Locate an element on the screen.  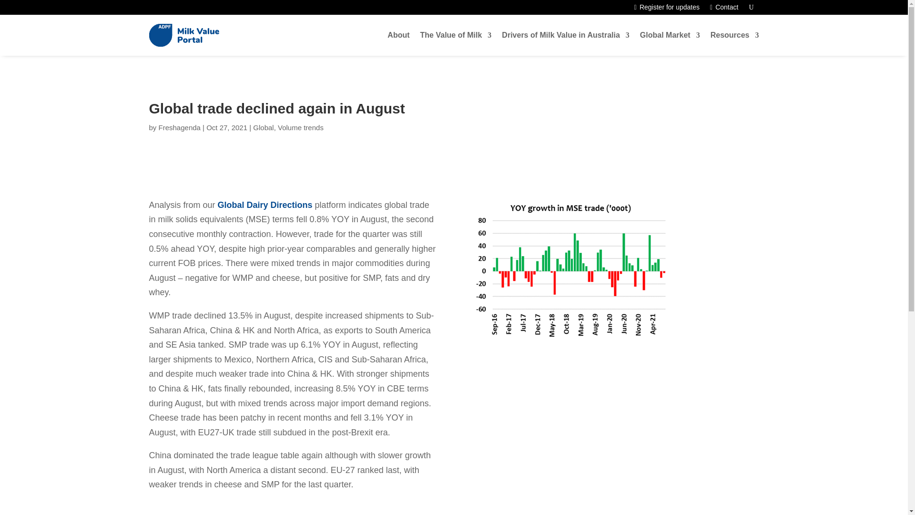
Register for updates is located at coordinates (667, 9).